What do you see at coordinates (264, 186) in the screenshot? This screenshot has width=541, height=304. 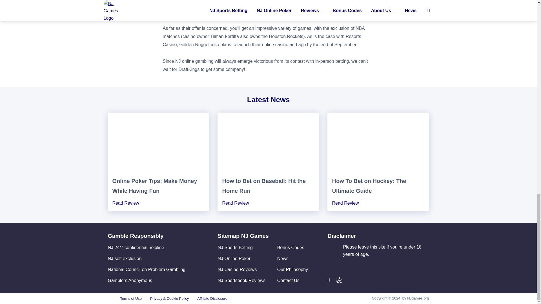 I see `How to Bet on Baseball: Hit the Home Run` at bounding box center [264, 186].